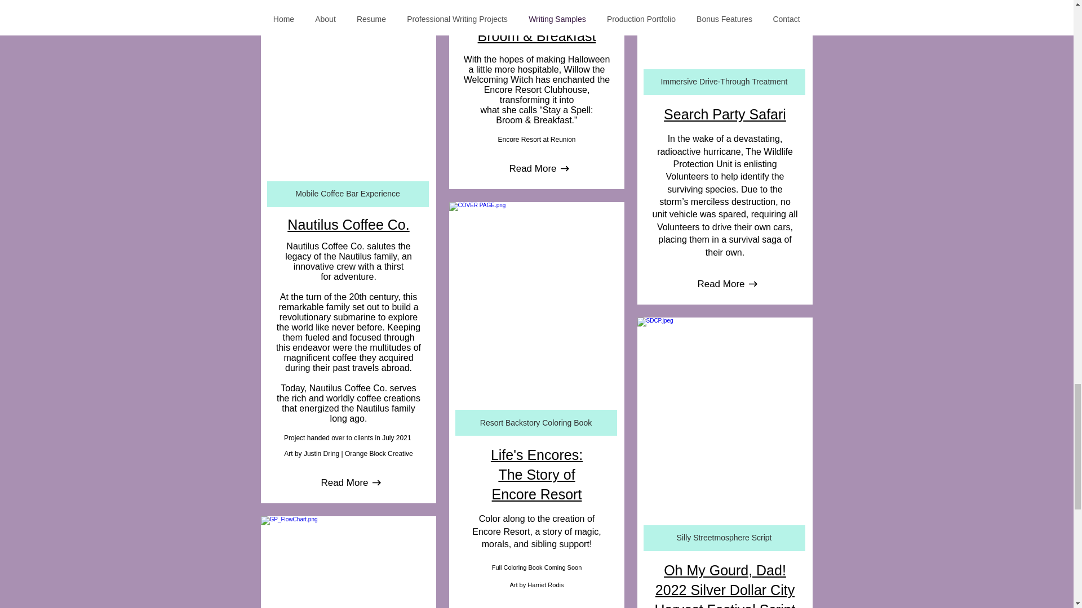  Describe the element at coordinates (344, 483) in the screenshot. I see `Read More` at that location.